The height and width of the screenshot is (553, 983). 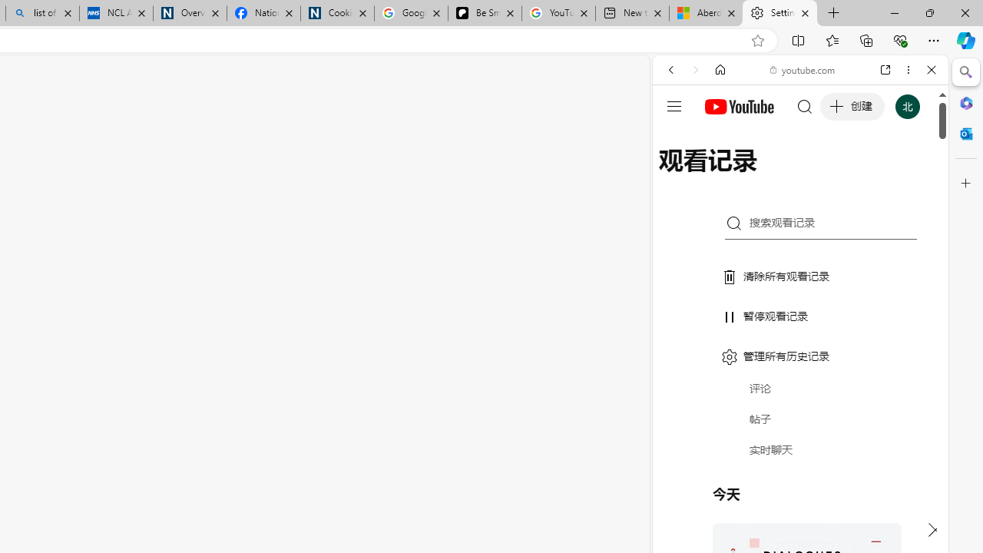 I want to click on Search Filter, Search Tools, so click(x=839, y=175).